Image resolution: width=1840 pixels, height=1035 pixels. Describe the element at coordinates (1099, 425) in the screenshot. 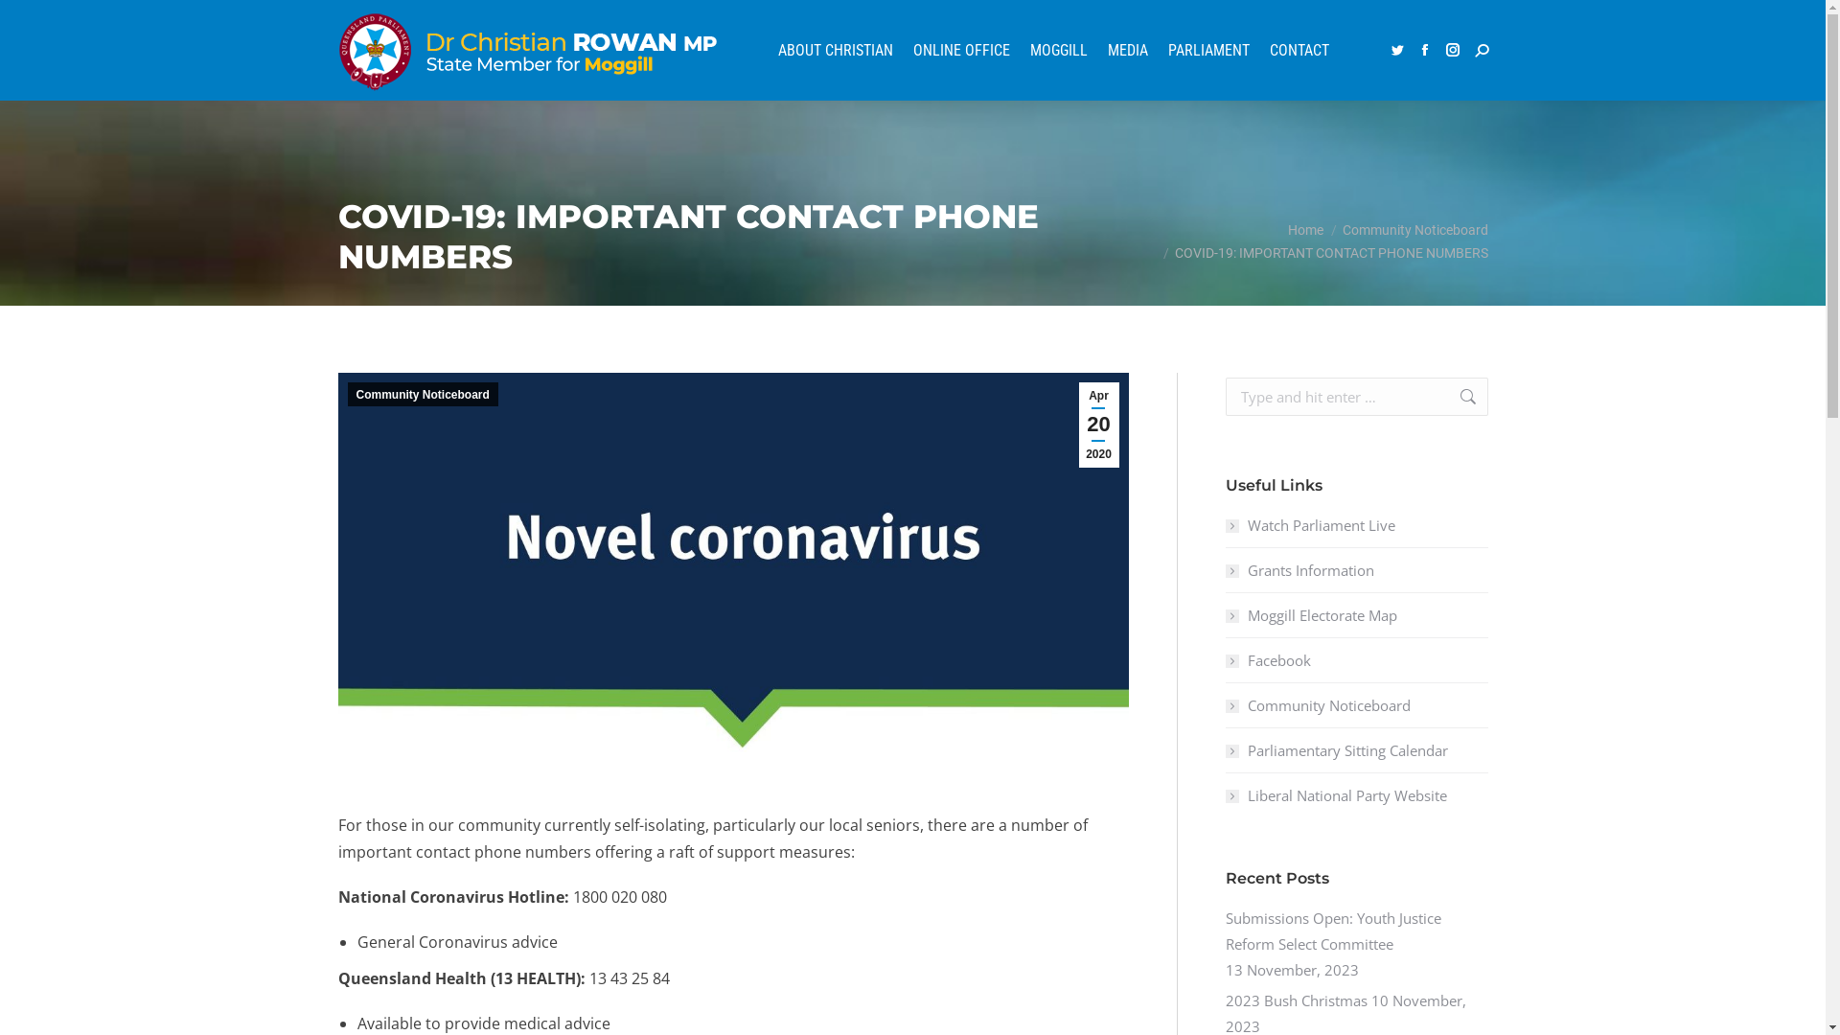

I see `Apr
20
2020` at that location.